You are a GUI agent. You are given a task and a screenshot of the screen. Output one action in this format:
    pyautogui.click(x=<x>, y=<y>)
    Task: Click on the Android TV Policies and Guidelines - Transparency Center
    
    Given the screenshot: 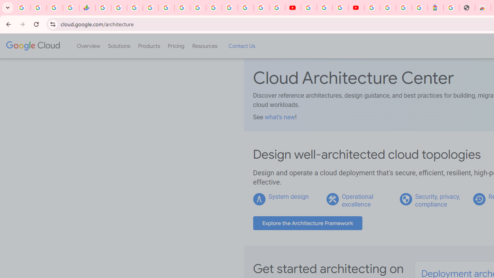 What is the action you would take?
    pyautogui.click(x=198, y=8)
    